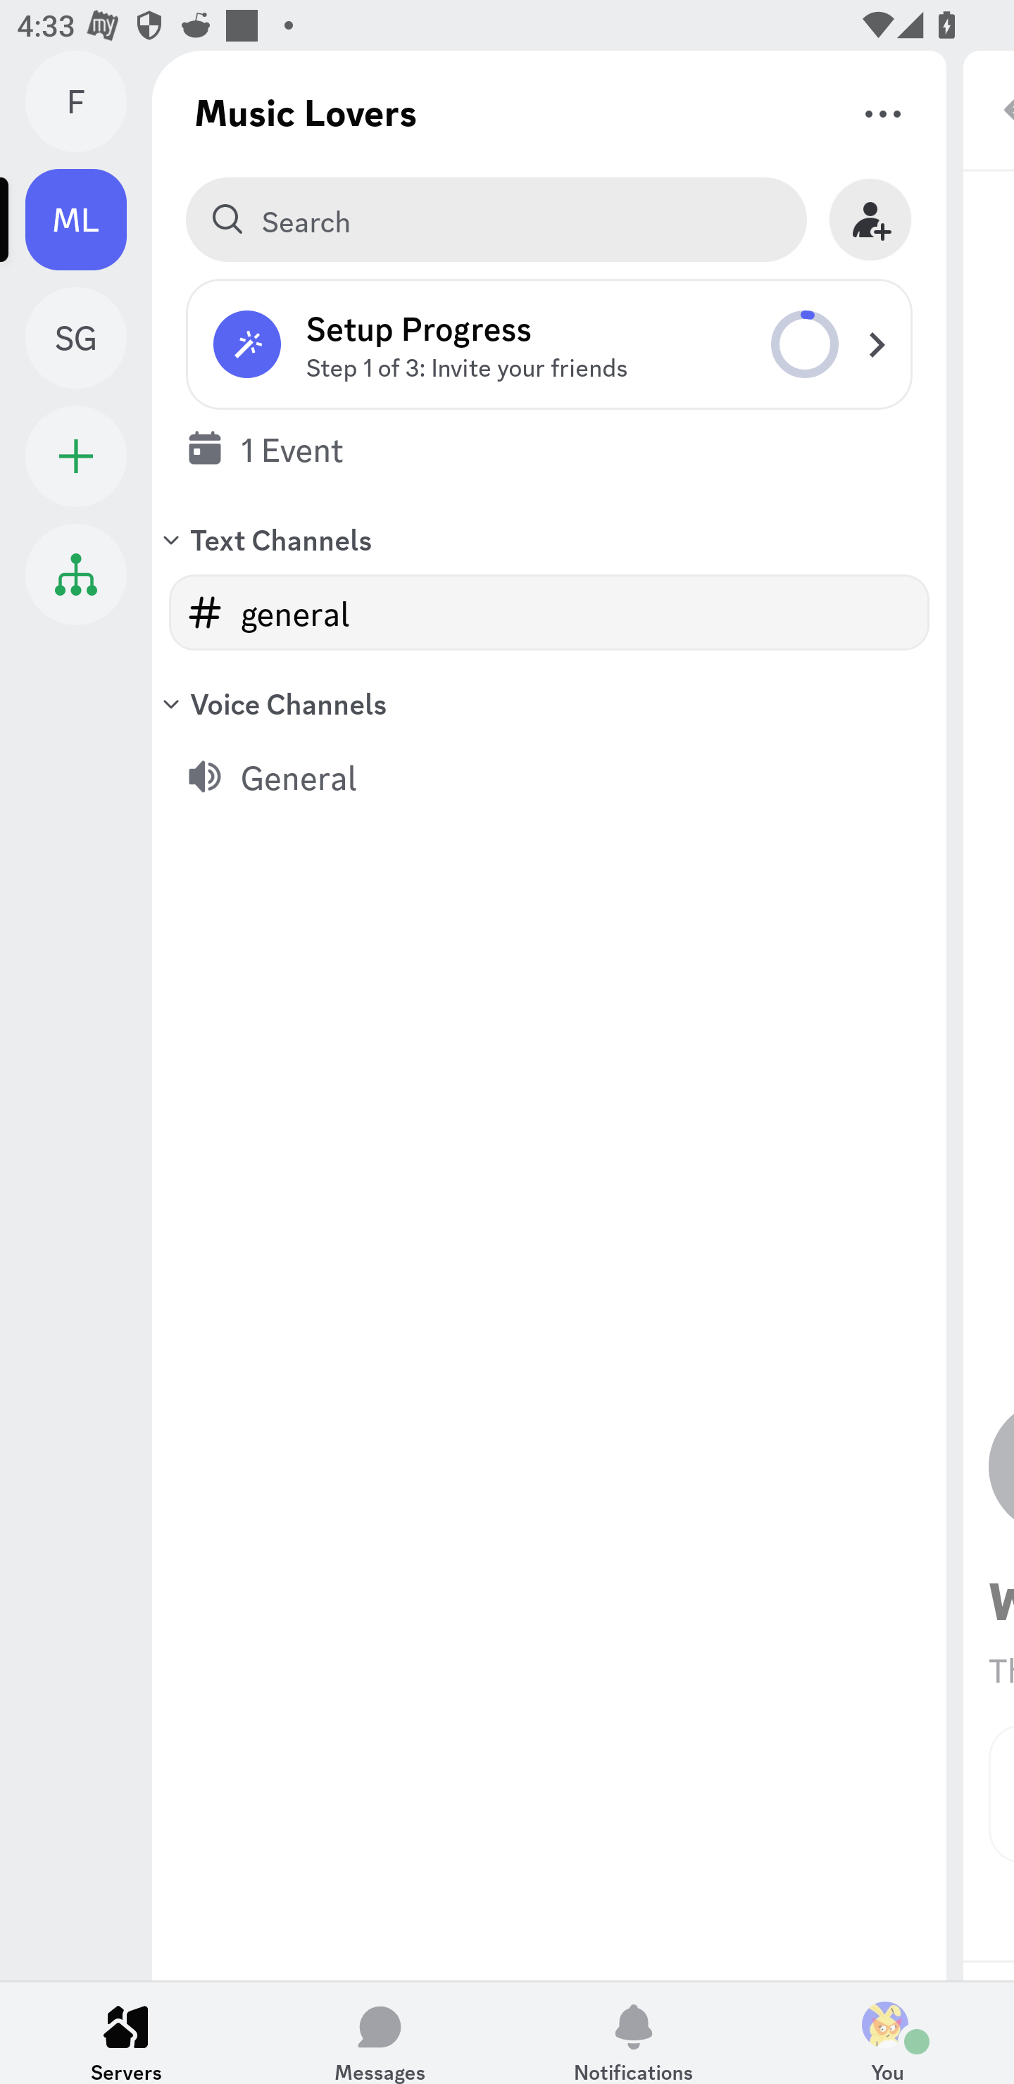 This screenshot has width=1014, height=2084. What do you see at coordinates (887, 2033) in the screenshot?
I see `You` at bounding box center [887, 2033].